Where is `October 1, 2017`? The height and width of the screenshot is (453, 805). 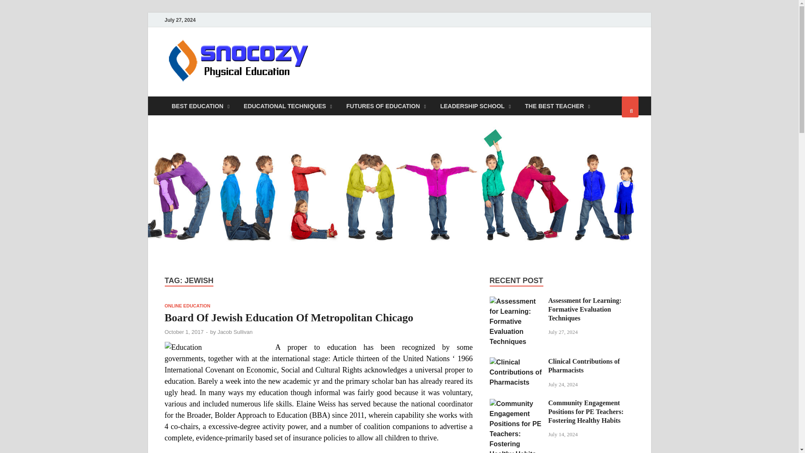 October 1, 2017 is located at coordinates (184, 332).